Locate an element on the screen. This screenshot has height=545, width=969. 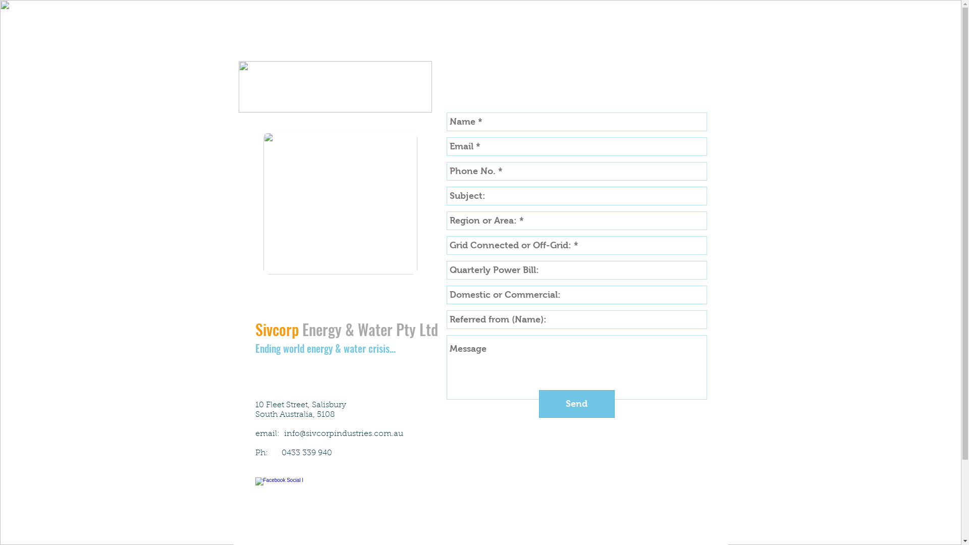
Send is located at coordinates (577, 404).